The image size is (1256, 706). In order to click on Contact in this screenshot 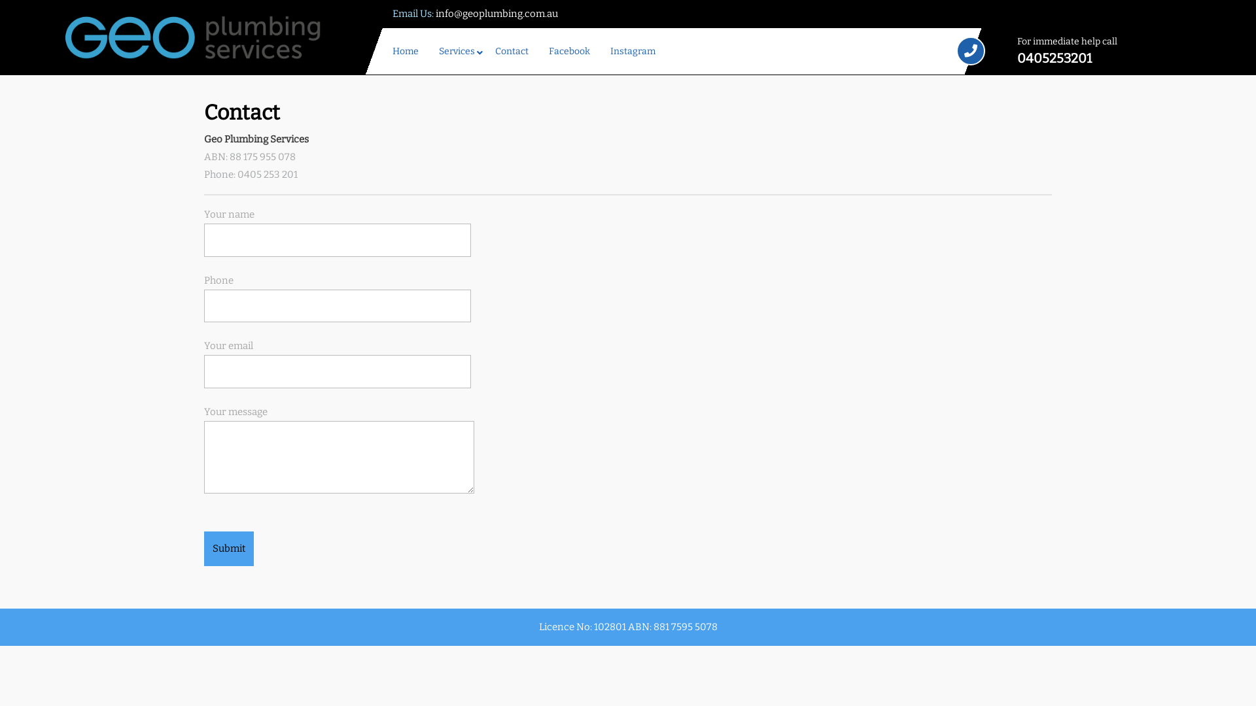, I will do `click(513, 51)`.